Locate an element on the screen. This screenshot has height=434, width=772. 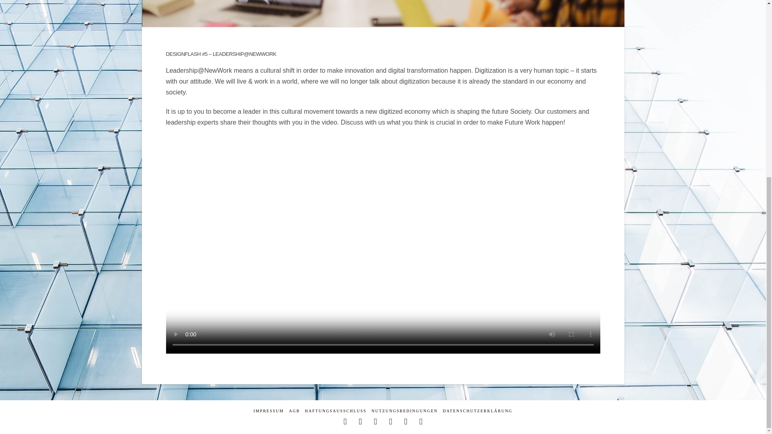
AGB is located at coordinates (294, 411).